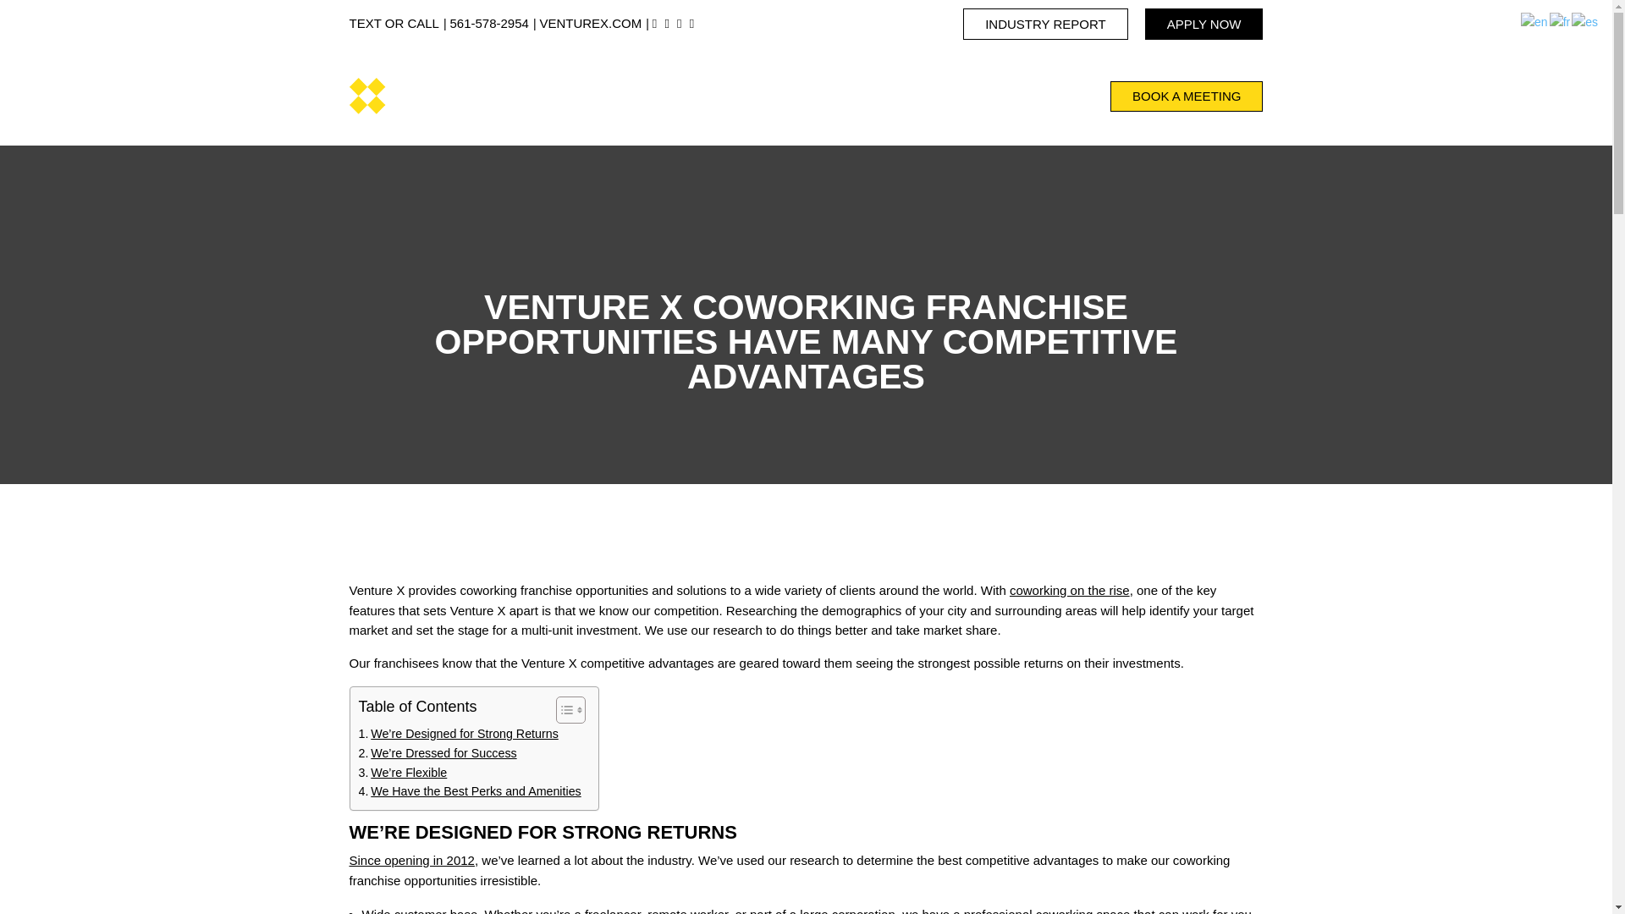  Describe the element at coordinates (1584, 22) in the screenshot. I see `Spanish` at that location.